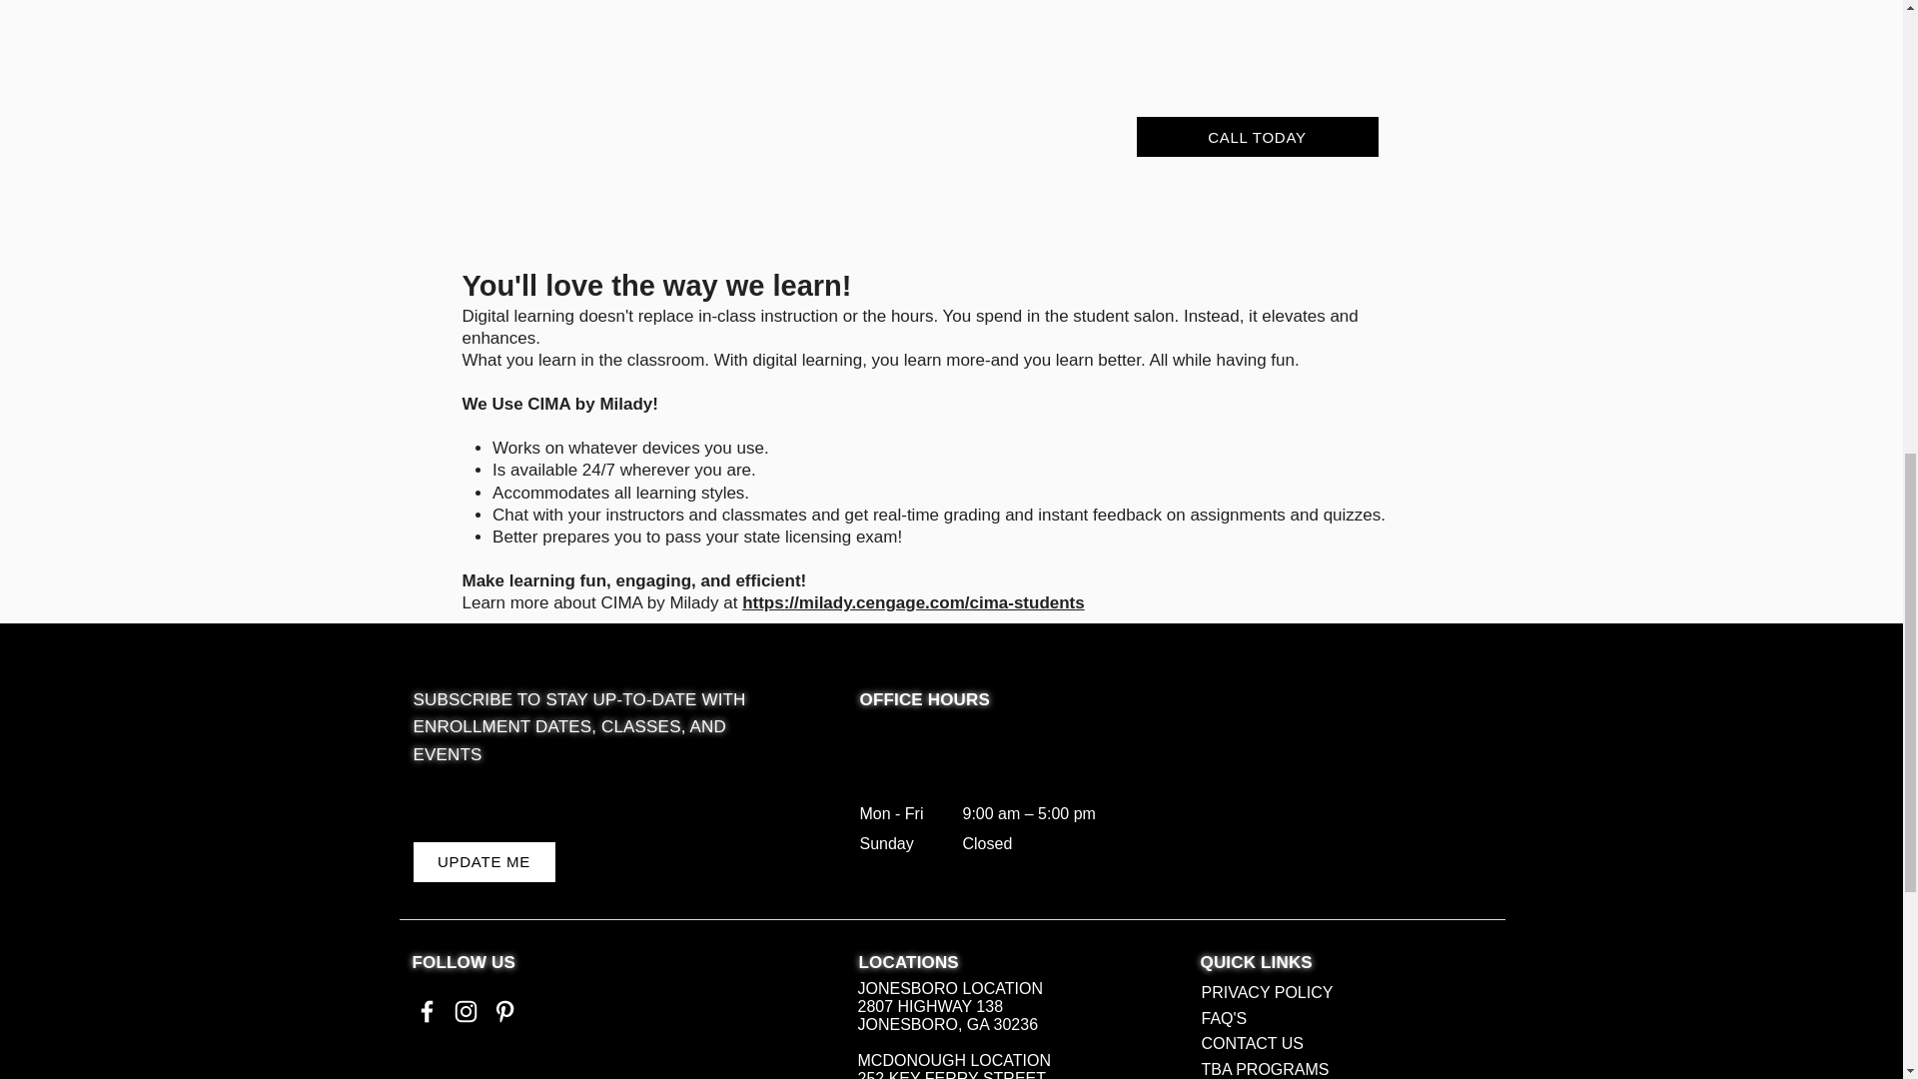 Image resolution: width=1918 pixels, height=1079 pixels. I want to click on CONTACT US, so click(1252, 1043).